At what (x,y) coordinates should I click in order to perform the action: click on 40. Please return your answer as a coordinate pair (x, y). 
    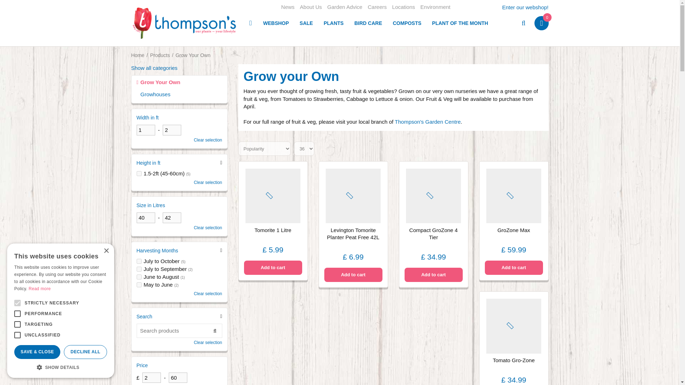
    Looking at the image, I should click on (146, 217).